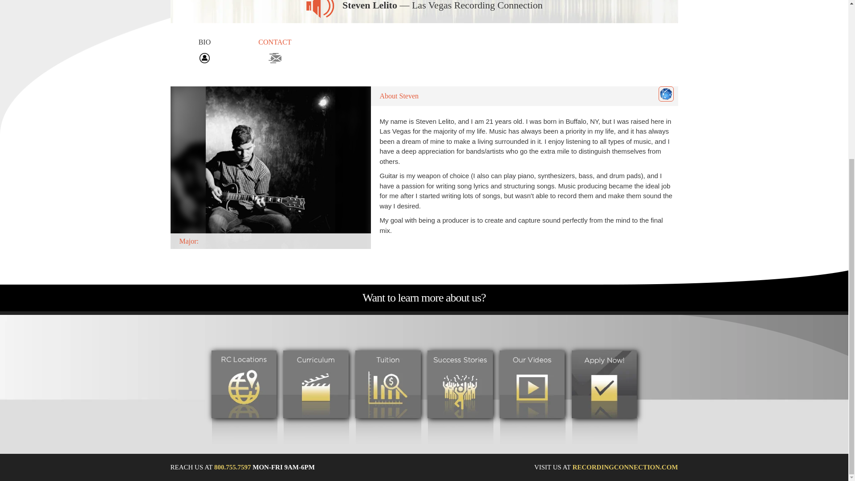 The height and width of the screenshot is (481, 855). I want to click on RECORDINGCONNECTION.COM, so click(625, 467).